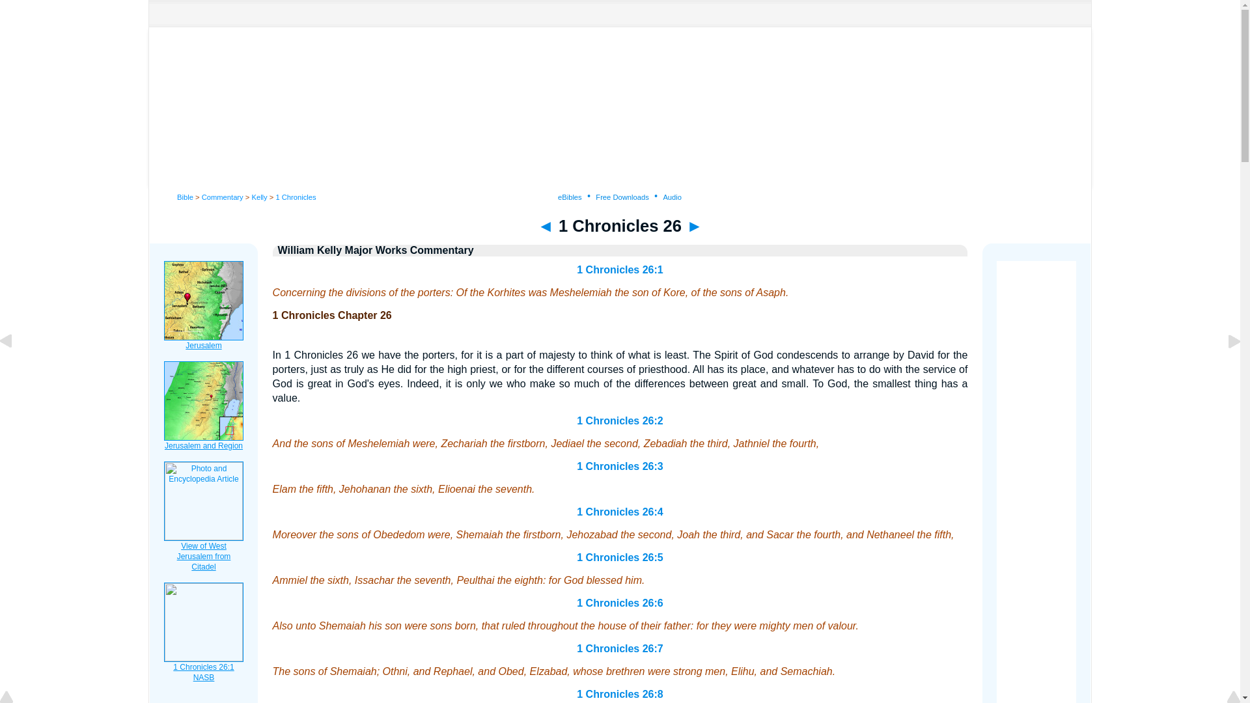  Describe the element at coordinates (620, 603) in the screenshot. I see `1 Chronicles 26:6` at that location.